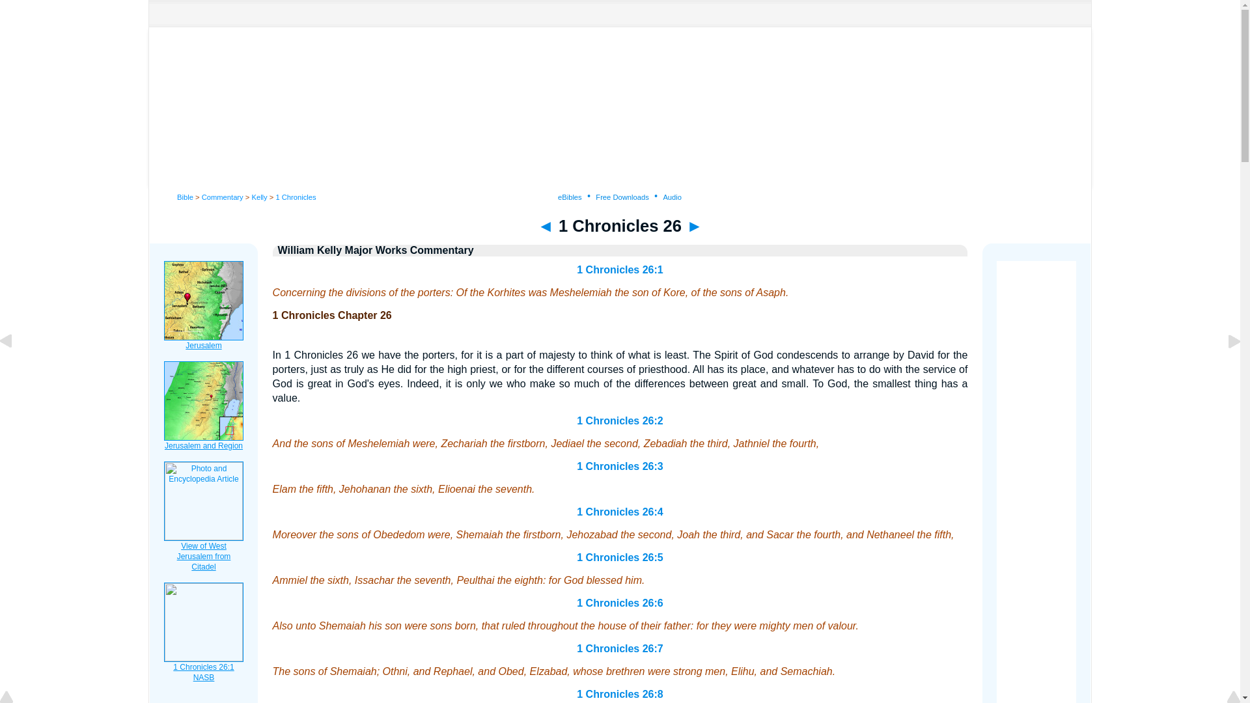  Describe the element at coordinates (620, 603) in the screenshot. I see `1 Chronicles 26:6` at that location.